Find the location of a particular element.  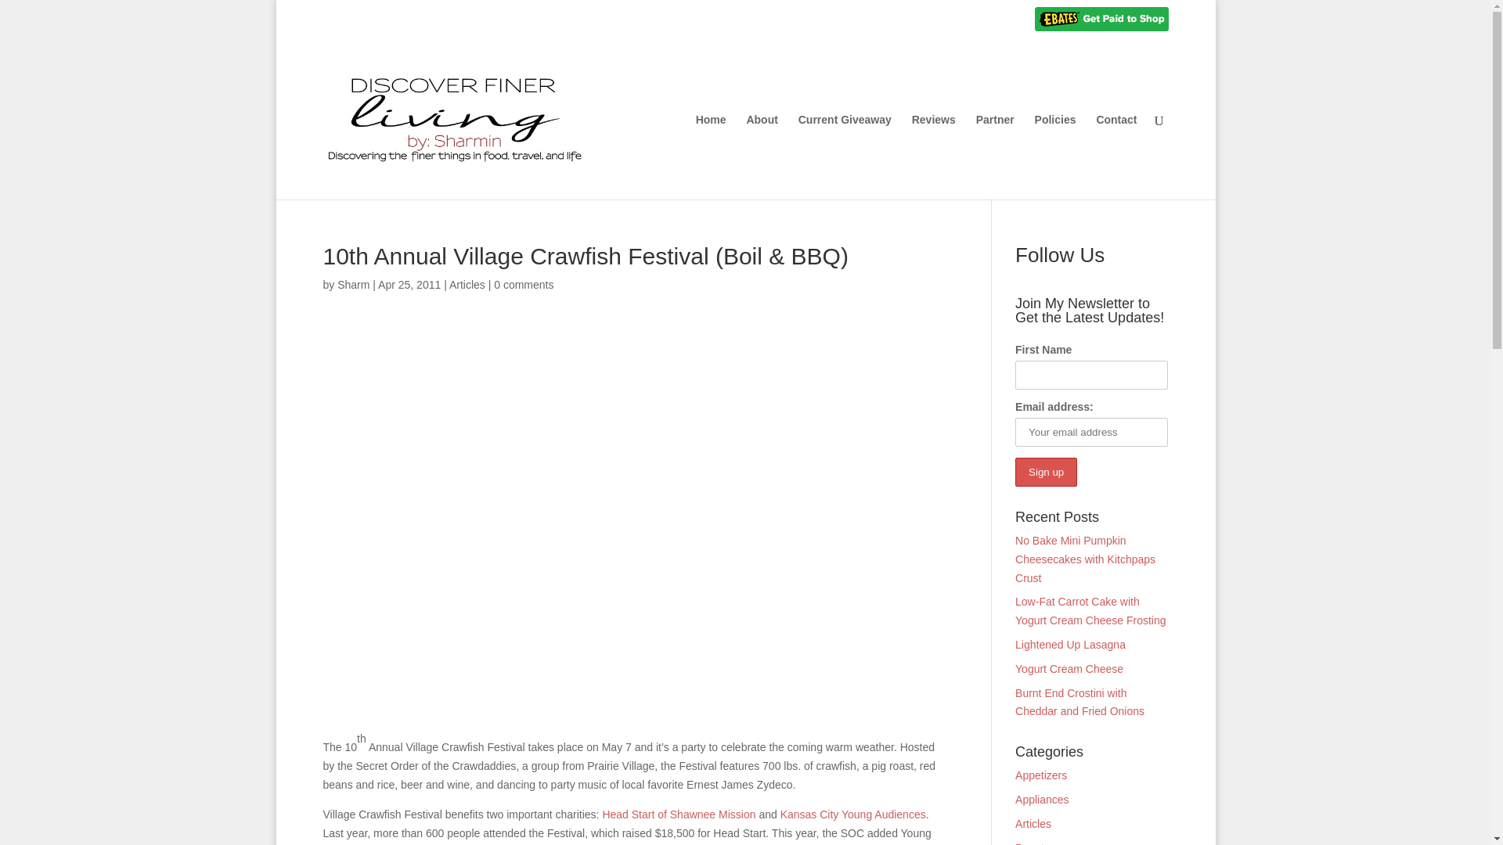

Kansas City Young Audiences is located at coordinates (852, 814).